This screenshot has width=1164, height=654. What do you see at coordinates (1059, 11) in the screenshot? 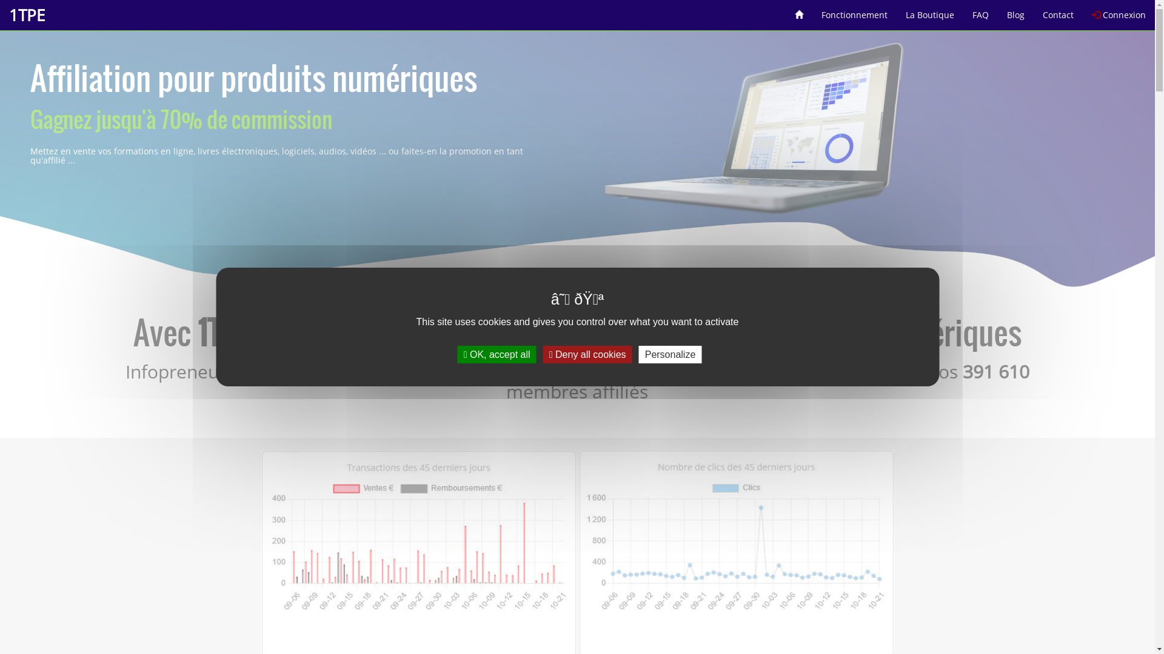
I see `Contact` at bounding box center [1059, 11].